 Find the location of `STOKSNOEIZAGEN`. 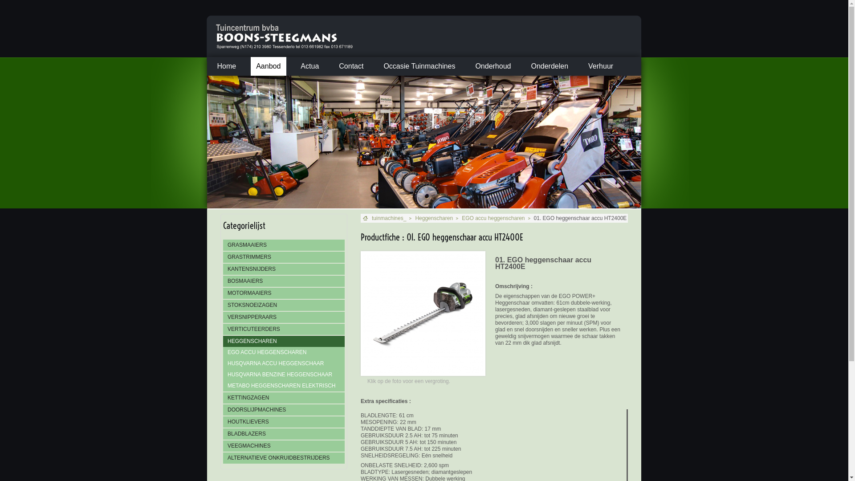

STOKSNOEIZAGEN is located at coordinates (284, 306).